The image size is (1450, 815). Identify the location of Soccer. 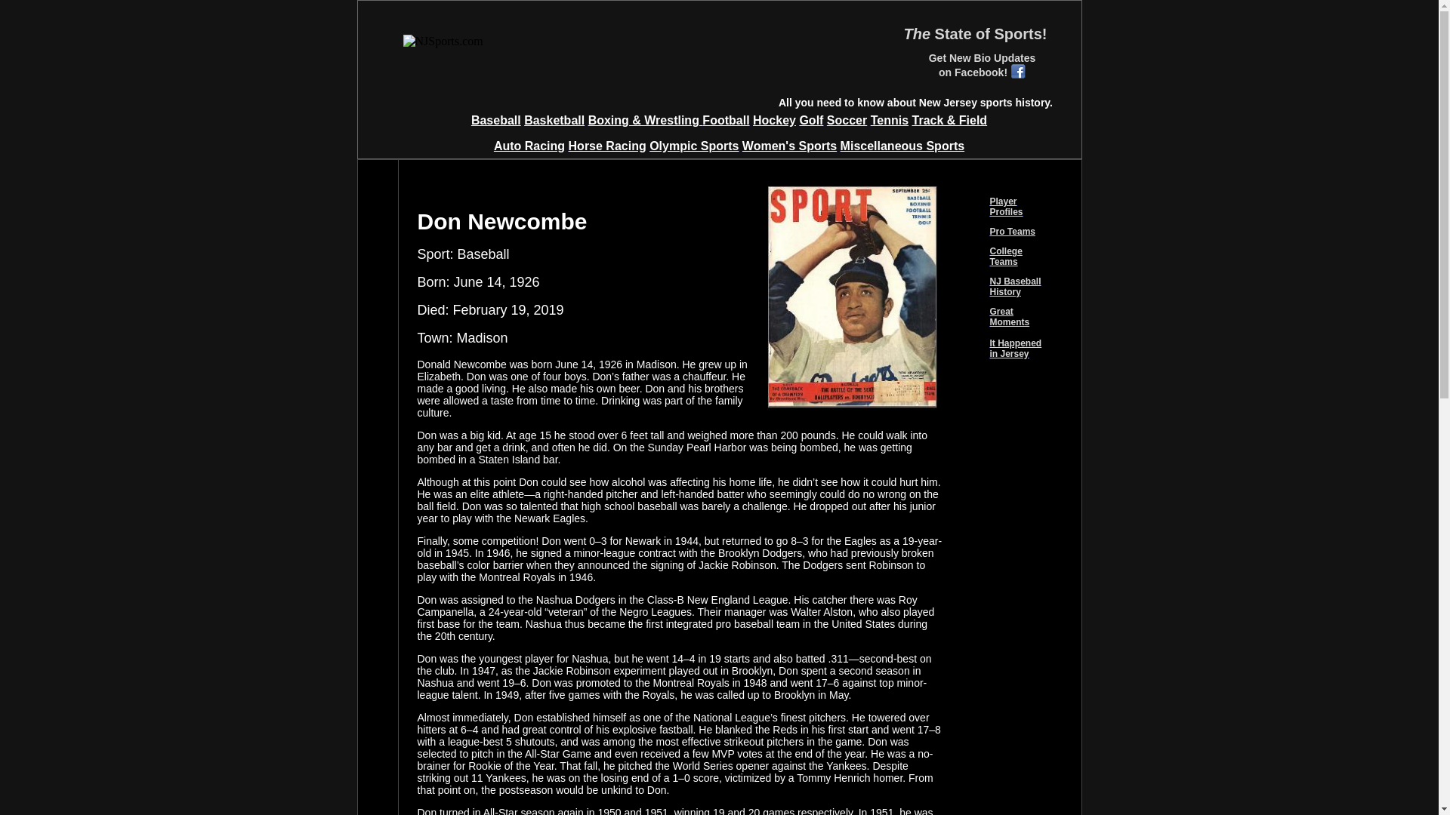
(847, 121).